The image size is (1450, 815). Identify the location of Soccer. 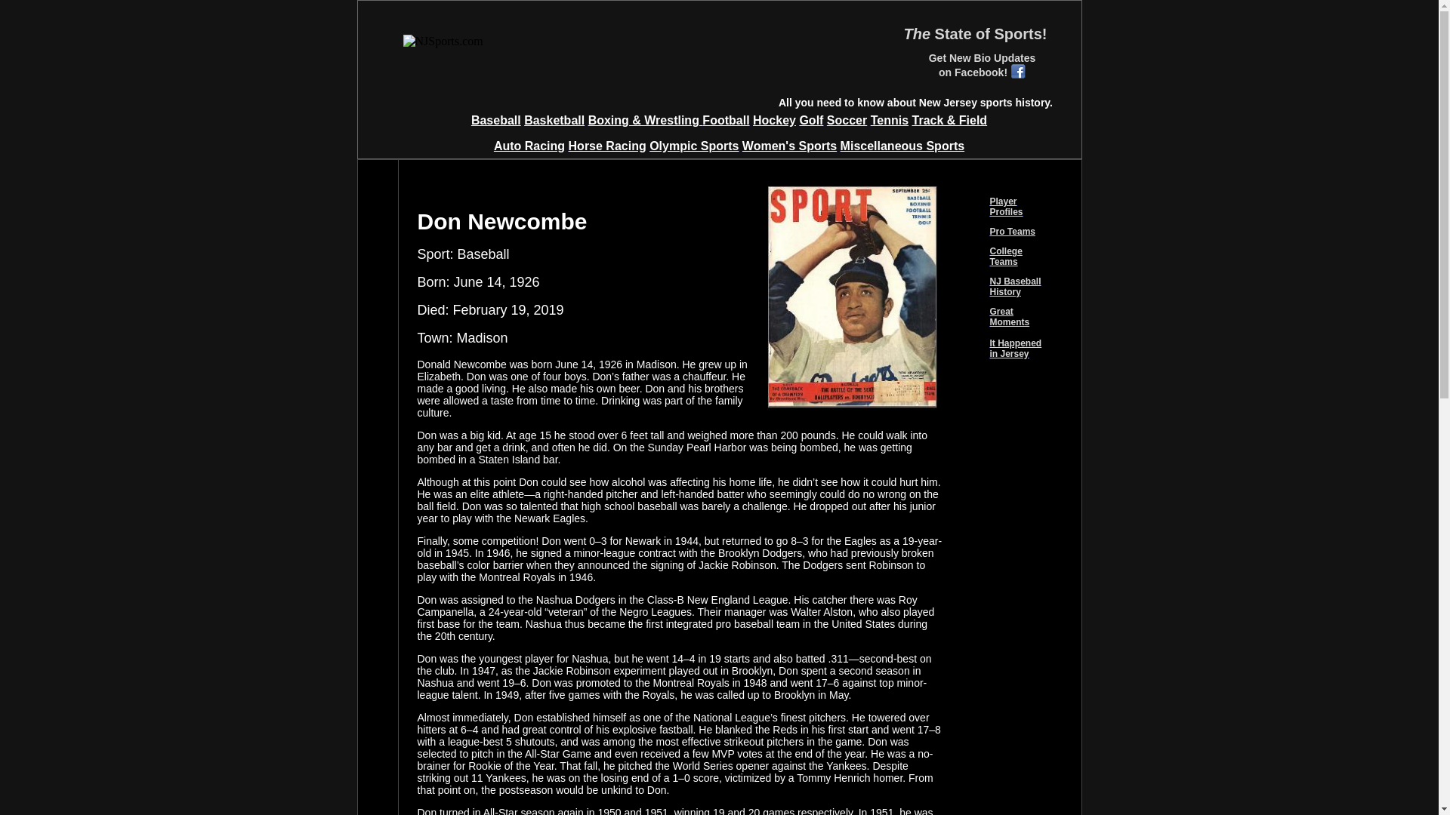
(847, 121).